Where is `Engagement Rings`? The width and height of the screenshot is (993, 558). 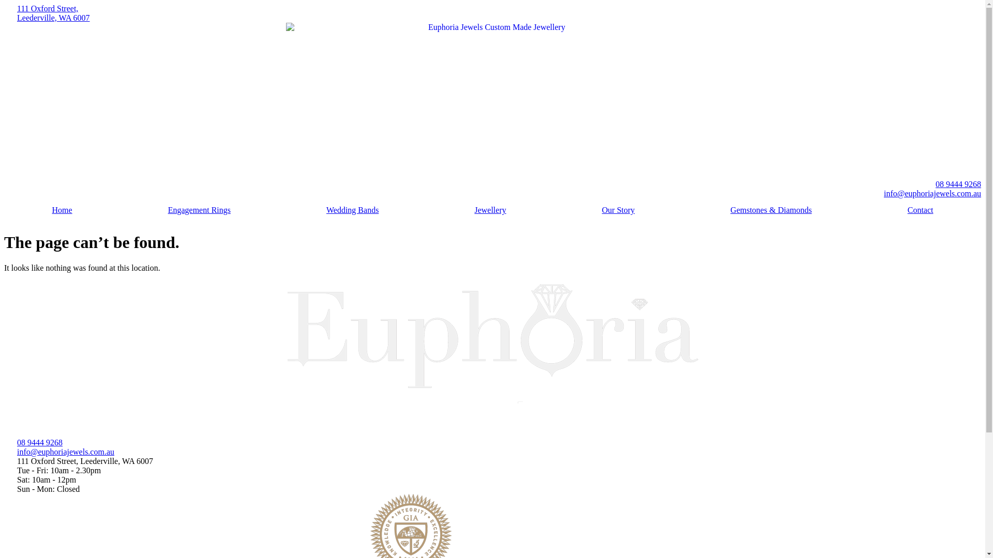 Engagement Rings is located at coordinates (199, 210).